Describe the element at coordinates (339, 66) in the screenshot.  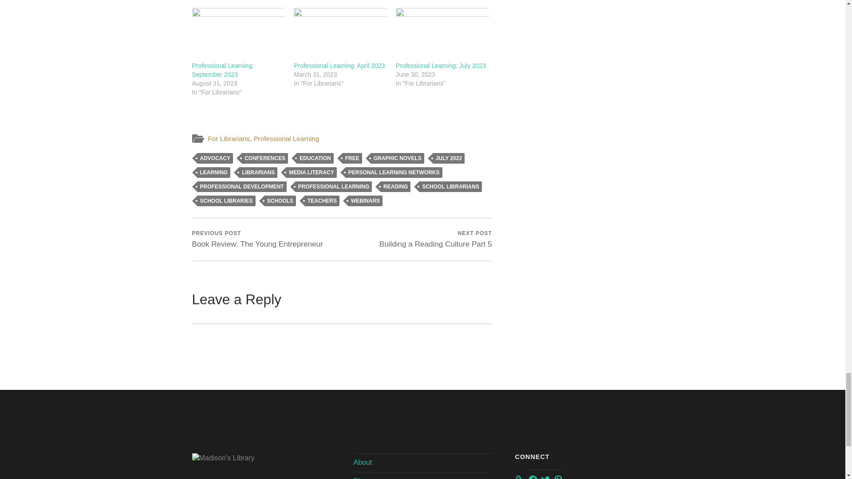
I see `Professional Learning: April 2023` at that location.